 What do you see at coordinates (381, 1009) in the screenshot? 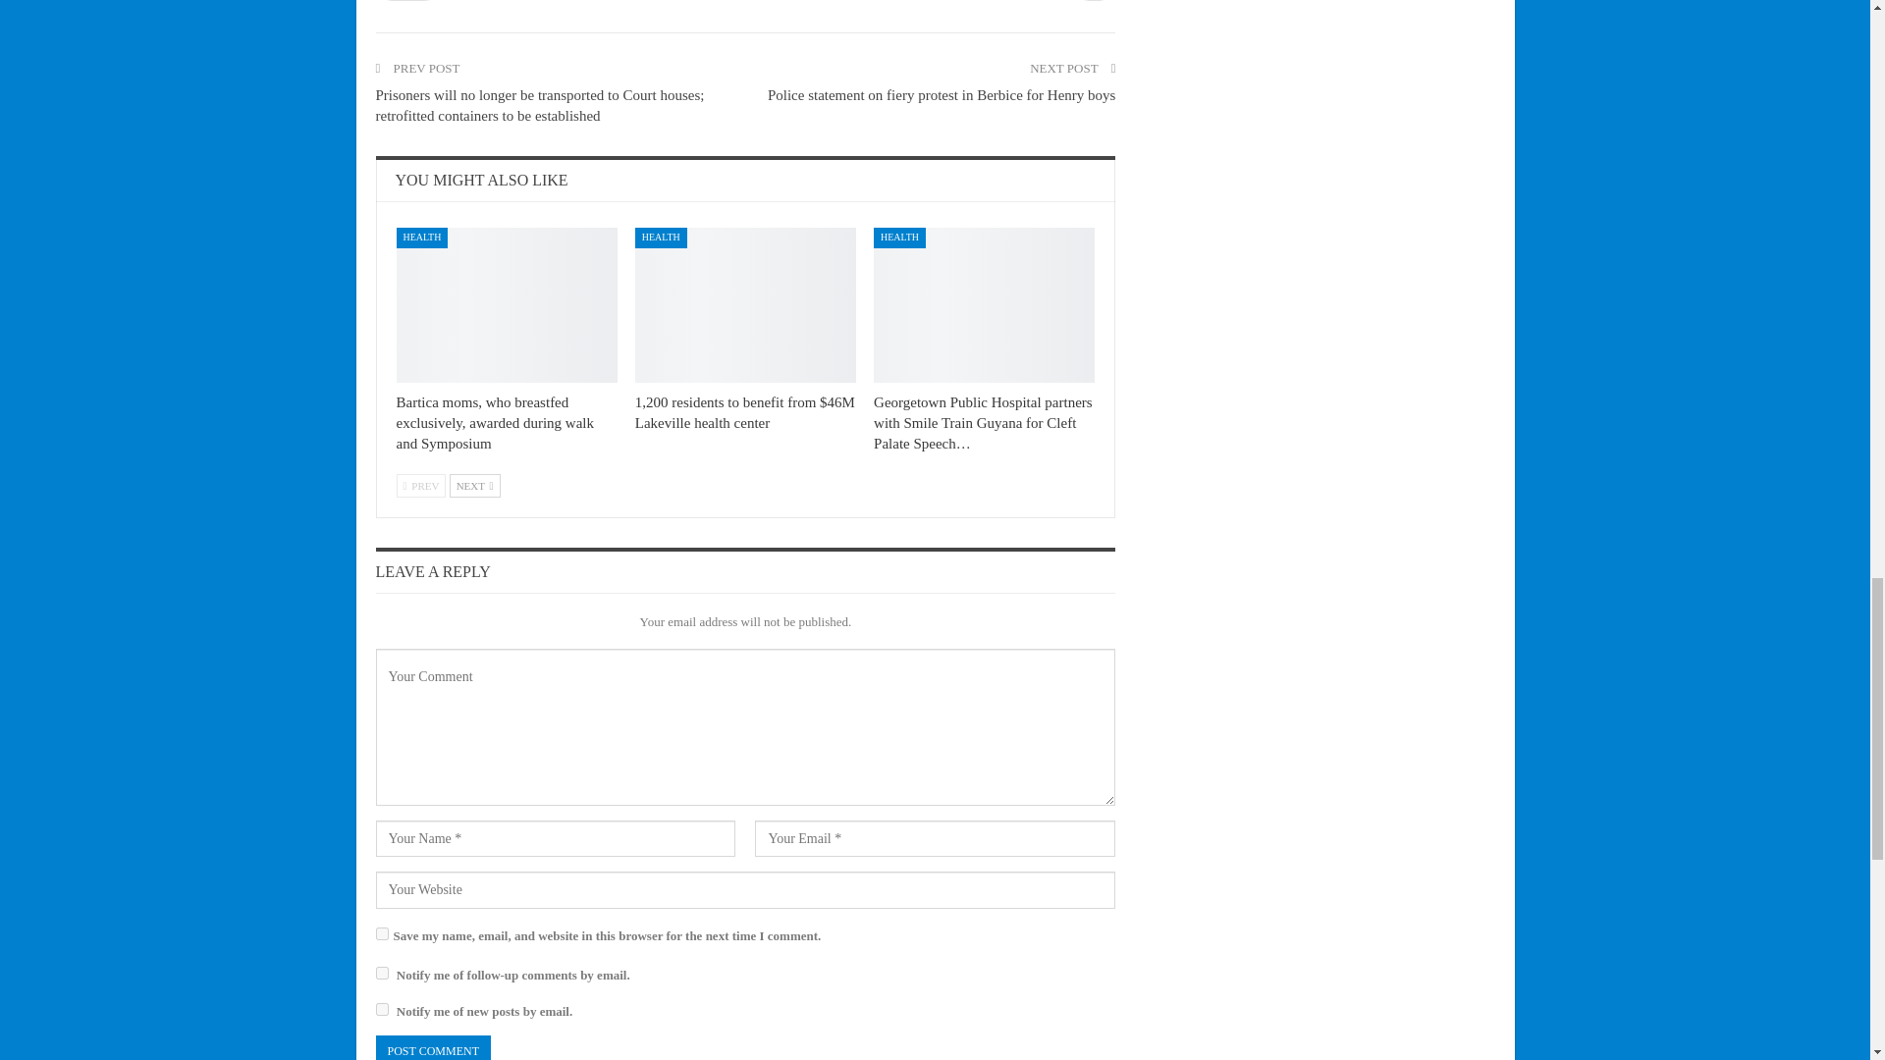
I see `subscribe` at bounding box center [381, 1009].